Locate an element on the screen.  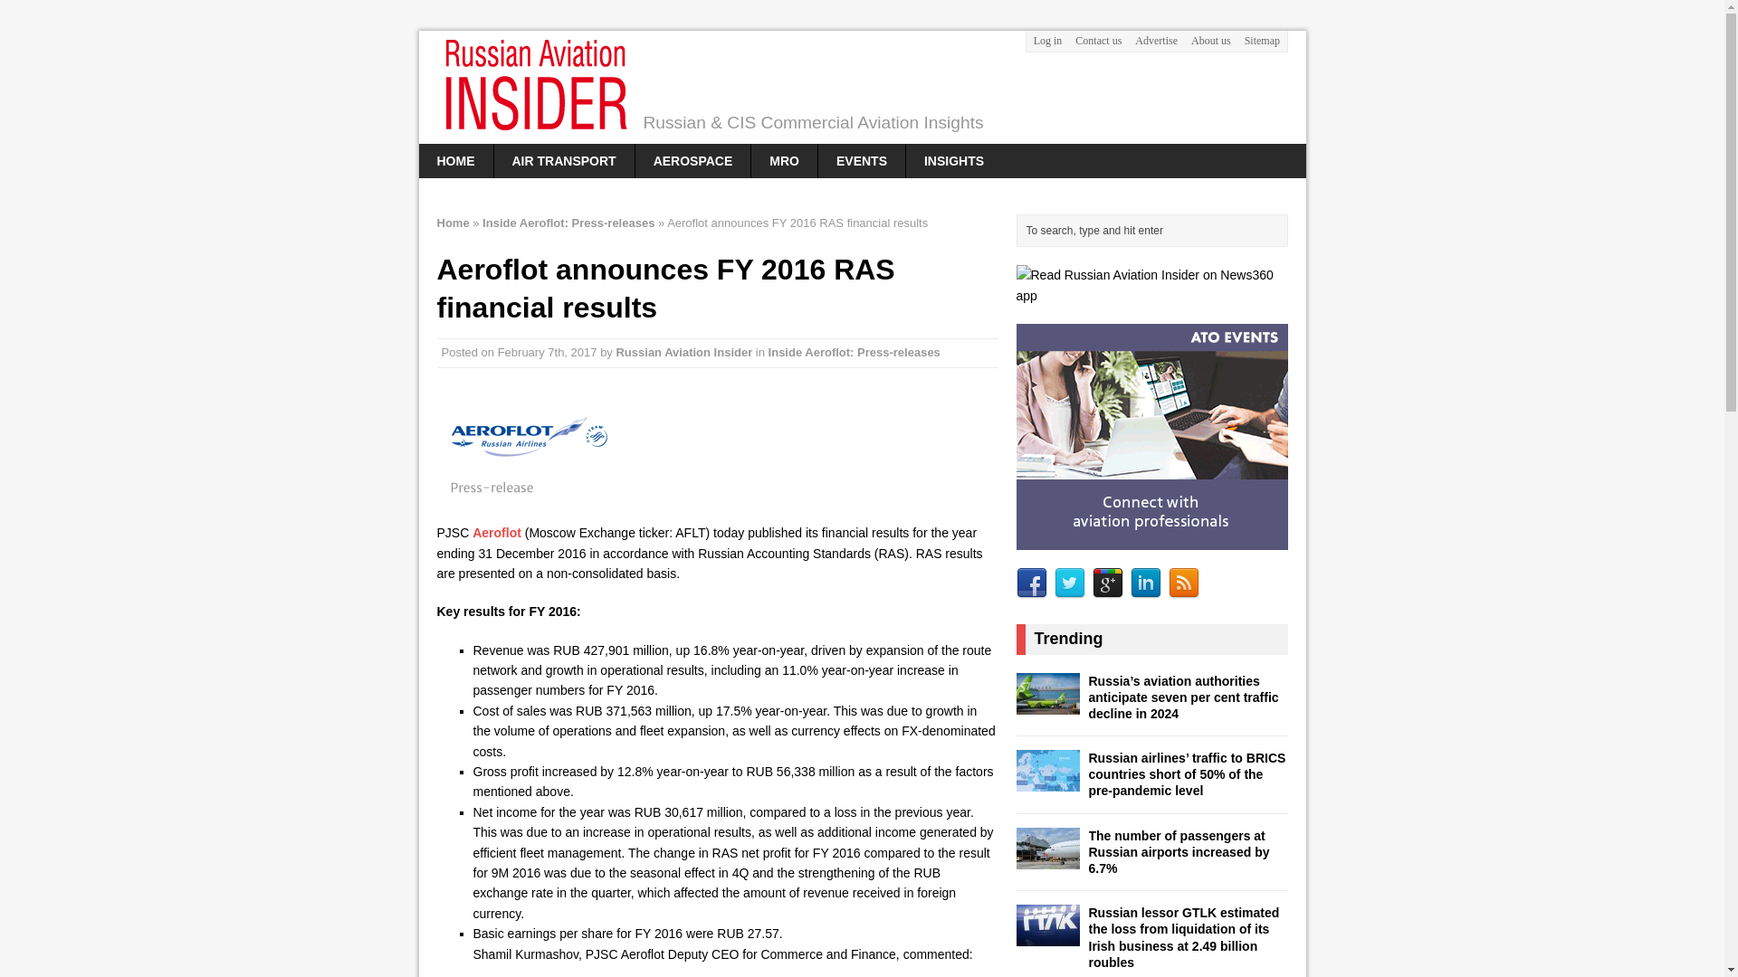
Home is located at coordinates (453, 223).